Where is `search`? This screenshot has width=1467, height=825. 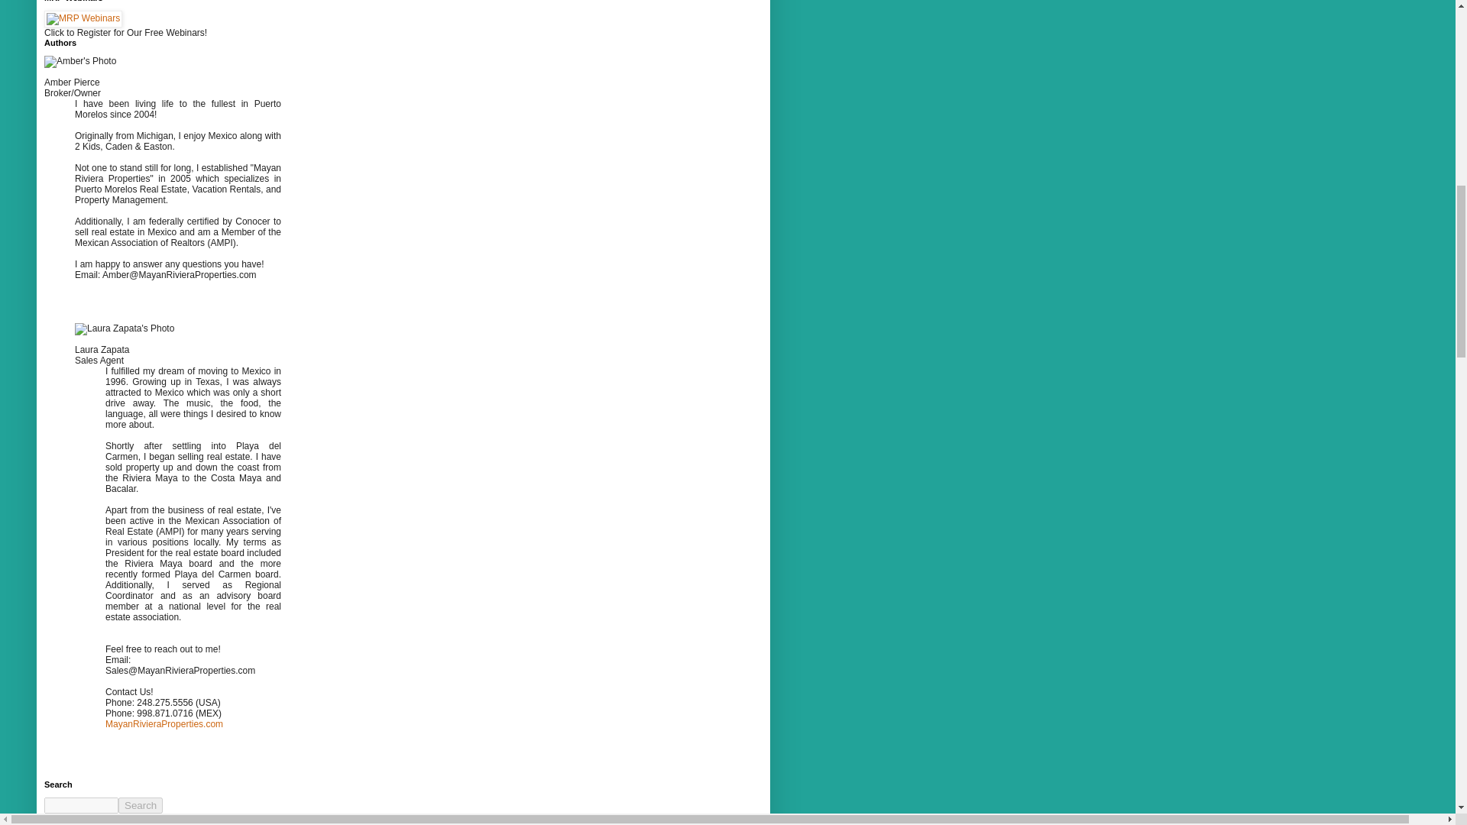 search is located at coordinates (141, 805).